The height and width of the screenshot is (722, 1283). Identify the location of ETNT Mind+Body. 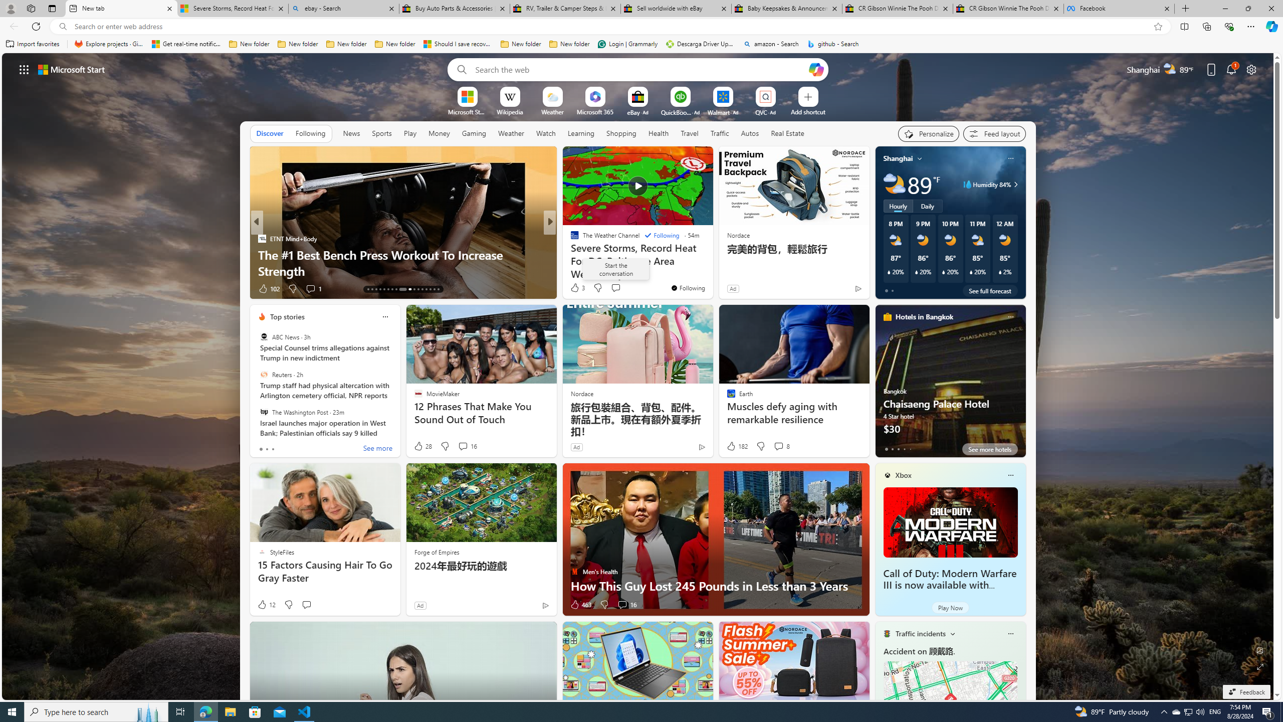
(262, 239).